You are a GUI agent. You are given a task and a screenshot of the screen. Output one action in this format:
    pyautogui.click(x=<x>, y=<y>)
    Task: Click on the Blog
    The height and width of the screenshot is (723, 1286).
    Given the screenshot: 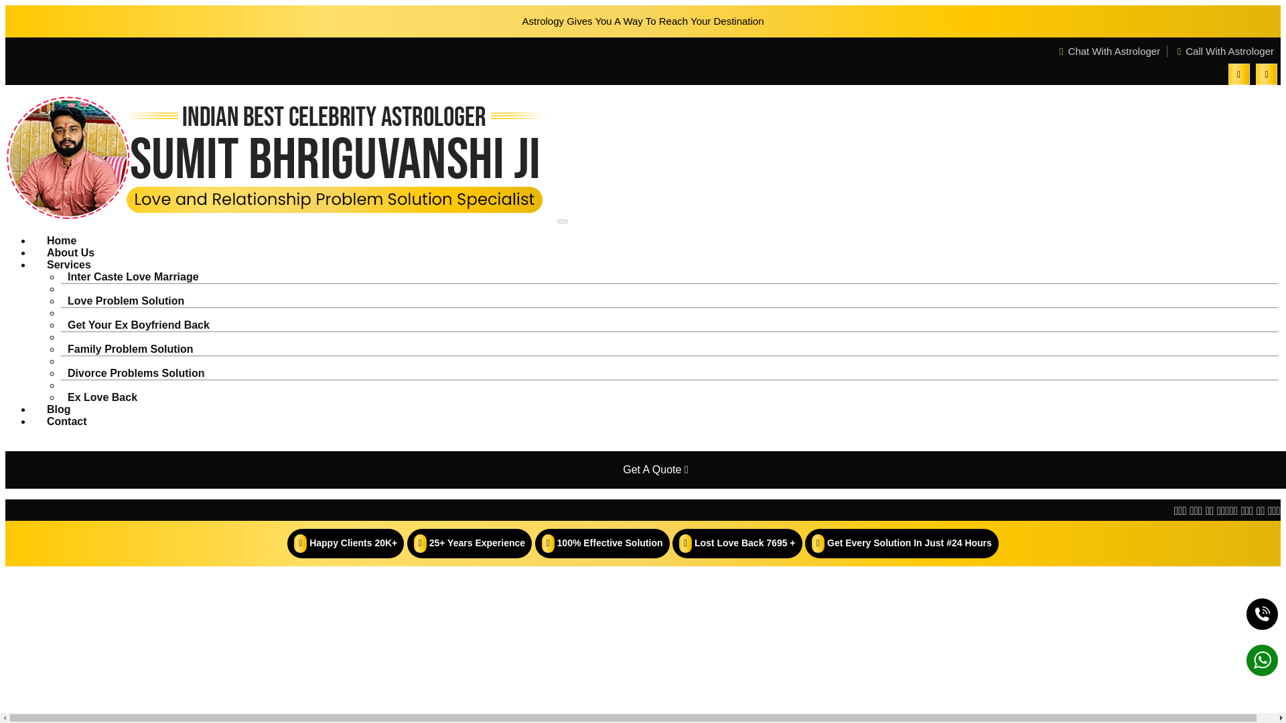 What is the action you would take?
    pyautogui.click(x=59, y=408)
    